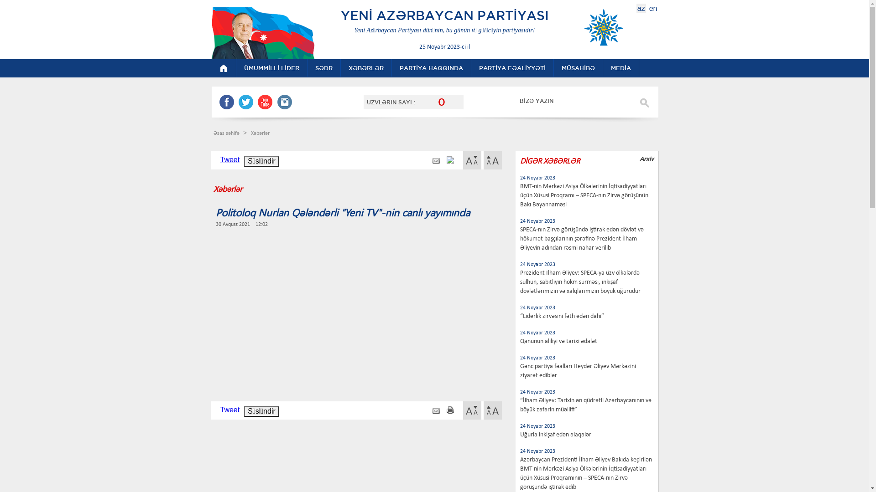  I want to click on print, so click(450, 161).